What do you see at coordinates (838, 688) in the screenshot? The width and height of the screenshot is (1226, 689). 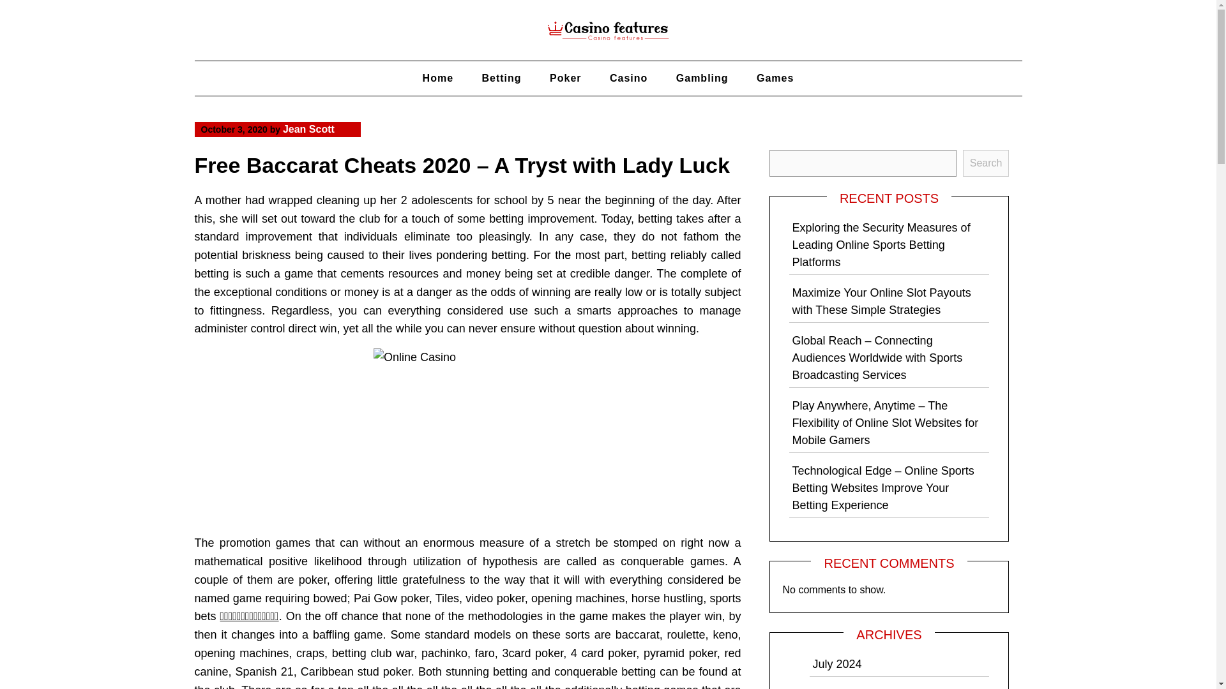 I see `June 2024` at bounding box center [838, 688].